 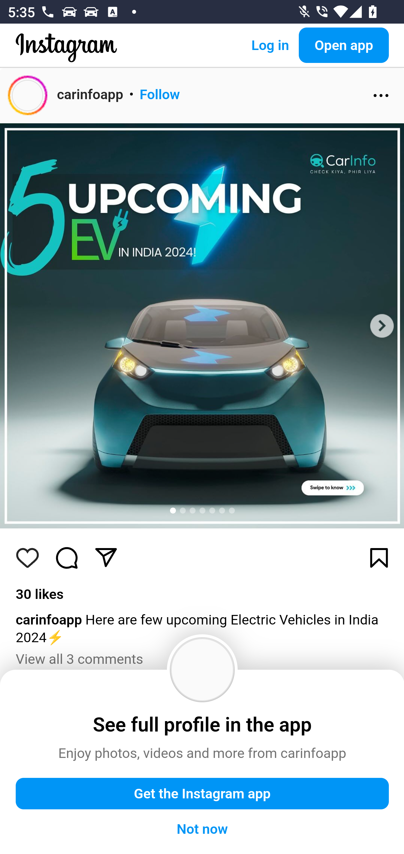 What do you see at coordinates (106, 558) in the screenshot?
I see `Share Post` at bounding box center [106, 558].